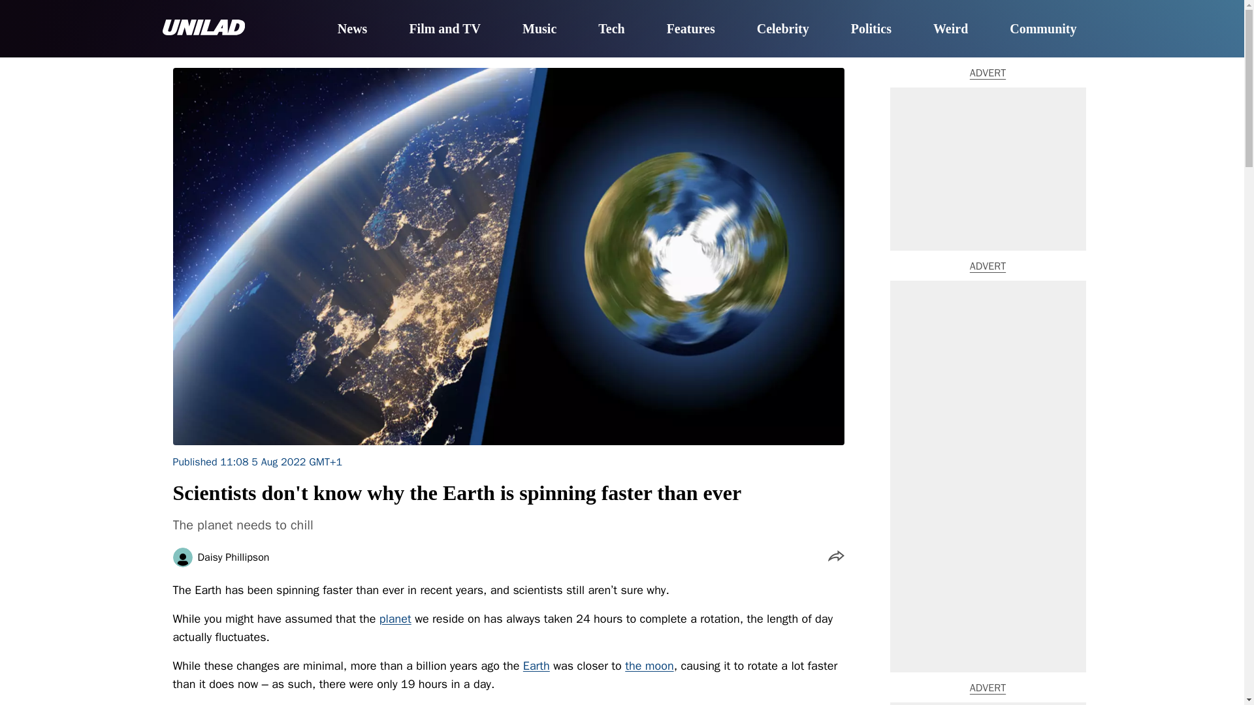 This screenshot has width=1254, height=705. Describe the element at coordinates (536, 666) in the screenshot. I see `Earth` at that location.